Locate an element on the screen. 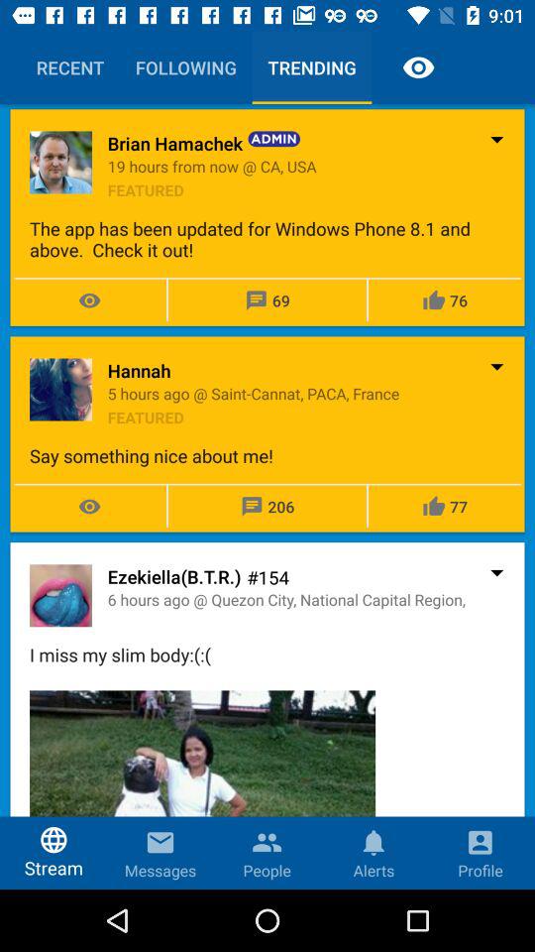 The image size is (535, 952). choose icon below the featured item is located at coordinates (267, 239).